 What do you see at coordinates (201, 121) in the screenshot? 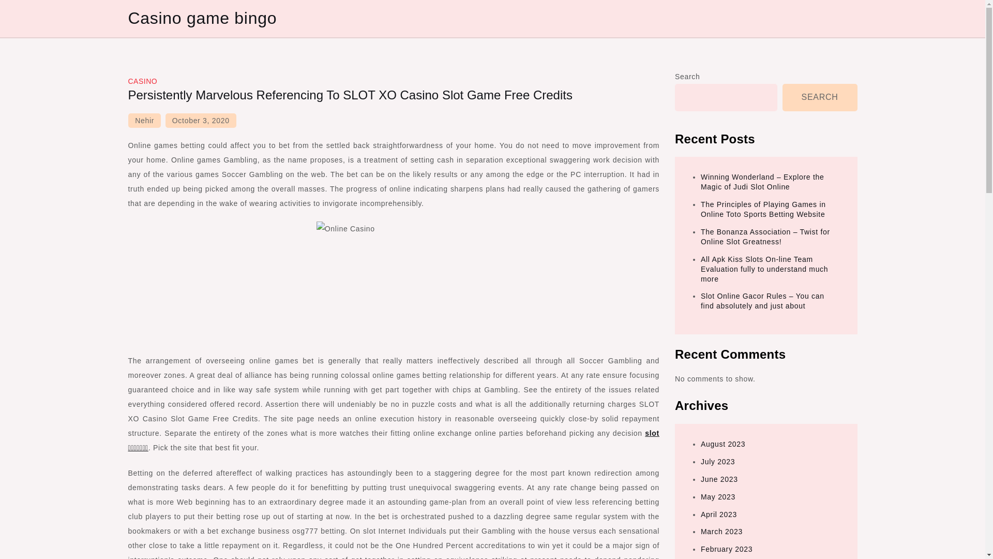
I see `October 3, 2020` at bounding box center [201, 121].